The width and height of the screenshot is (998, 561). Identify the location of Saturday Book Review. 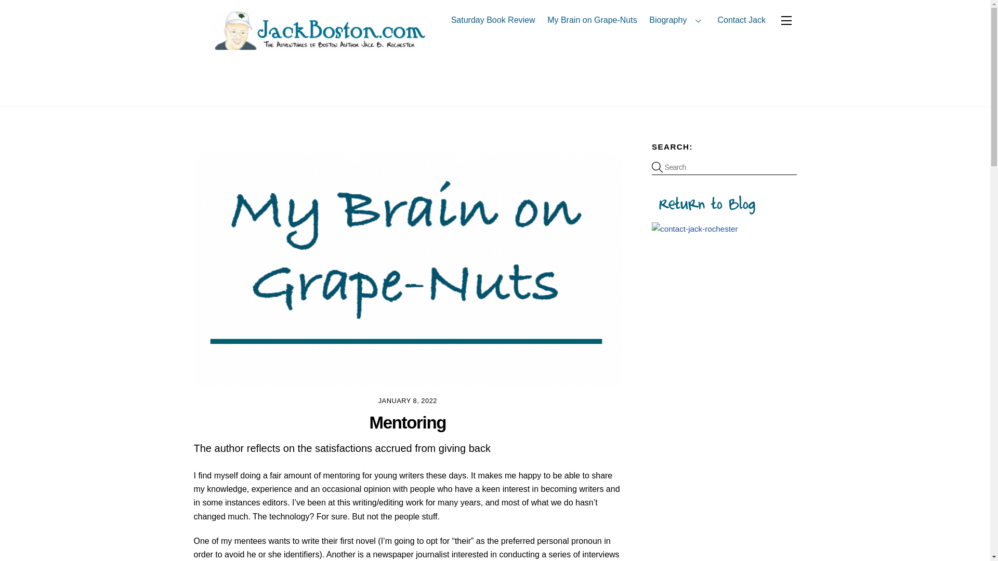
(493, 20).